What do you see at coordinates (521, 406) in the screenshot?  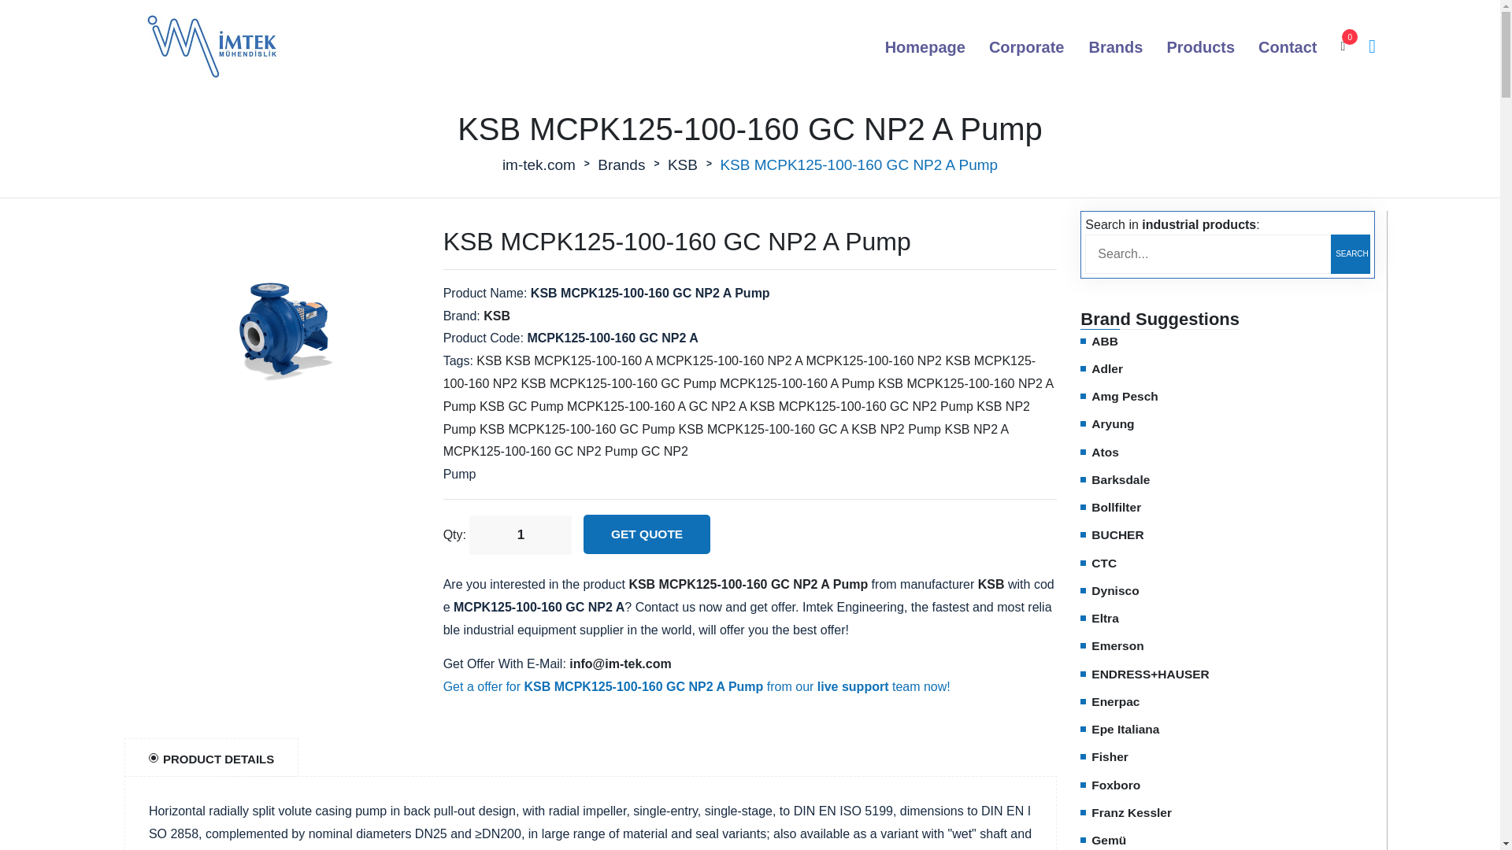 I see `KSB GC Pump` at bounding box center [521, 406].